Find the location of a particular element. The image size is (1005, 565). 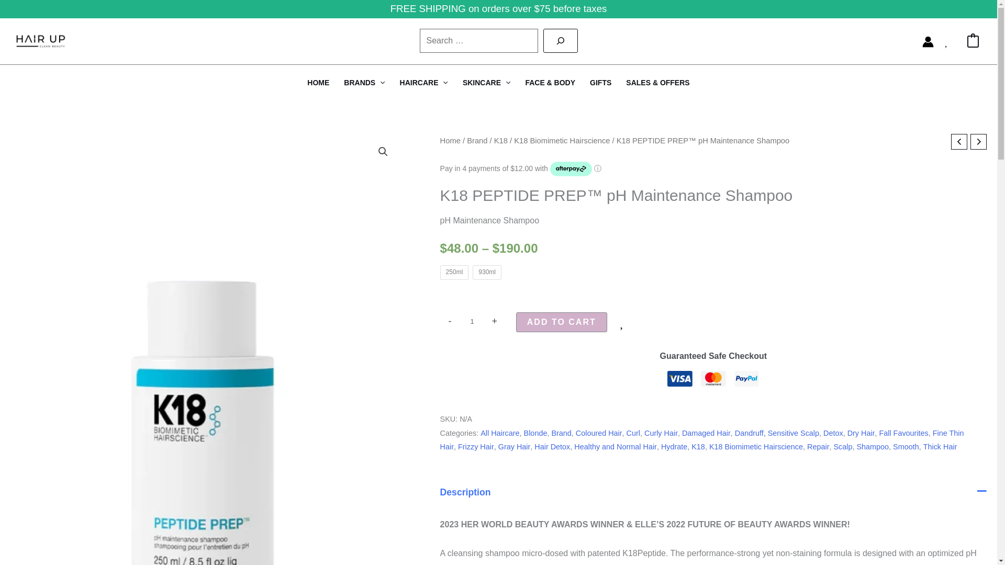

BRANDS is located at coordinates (364, 82).